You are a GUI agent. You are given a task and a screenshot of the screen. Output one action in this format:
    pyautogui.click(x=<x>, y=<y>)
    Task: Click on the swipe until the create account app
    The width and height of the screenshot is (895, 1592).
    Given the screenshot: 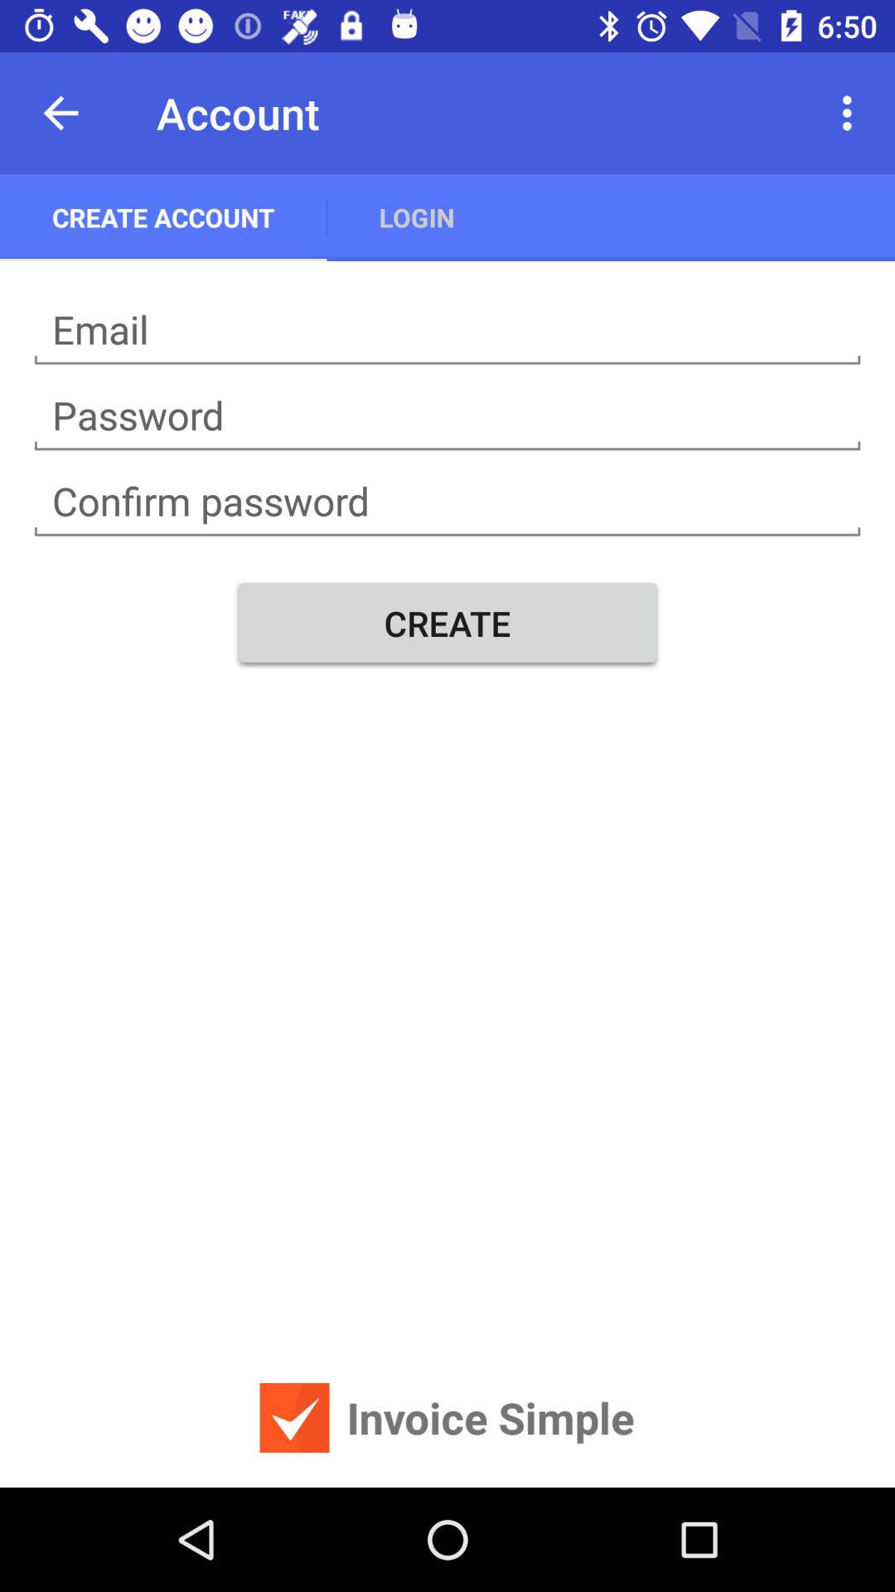 What is the action you would take?
    pyautogui.click(x=163, y=217)
    